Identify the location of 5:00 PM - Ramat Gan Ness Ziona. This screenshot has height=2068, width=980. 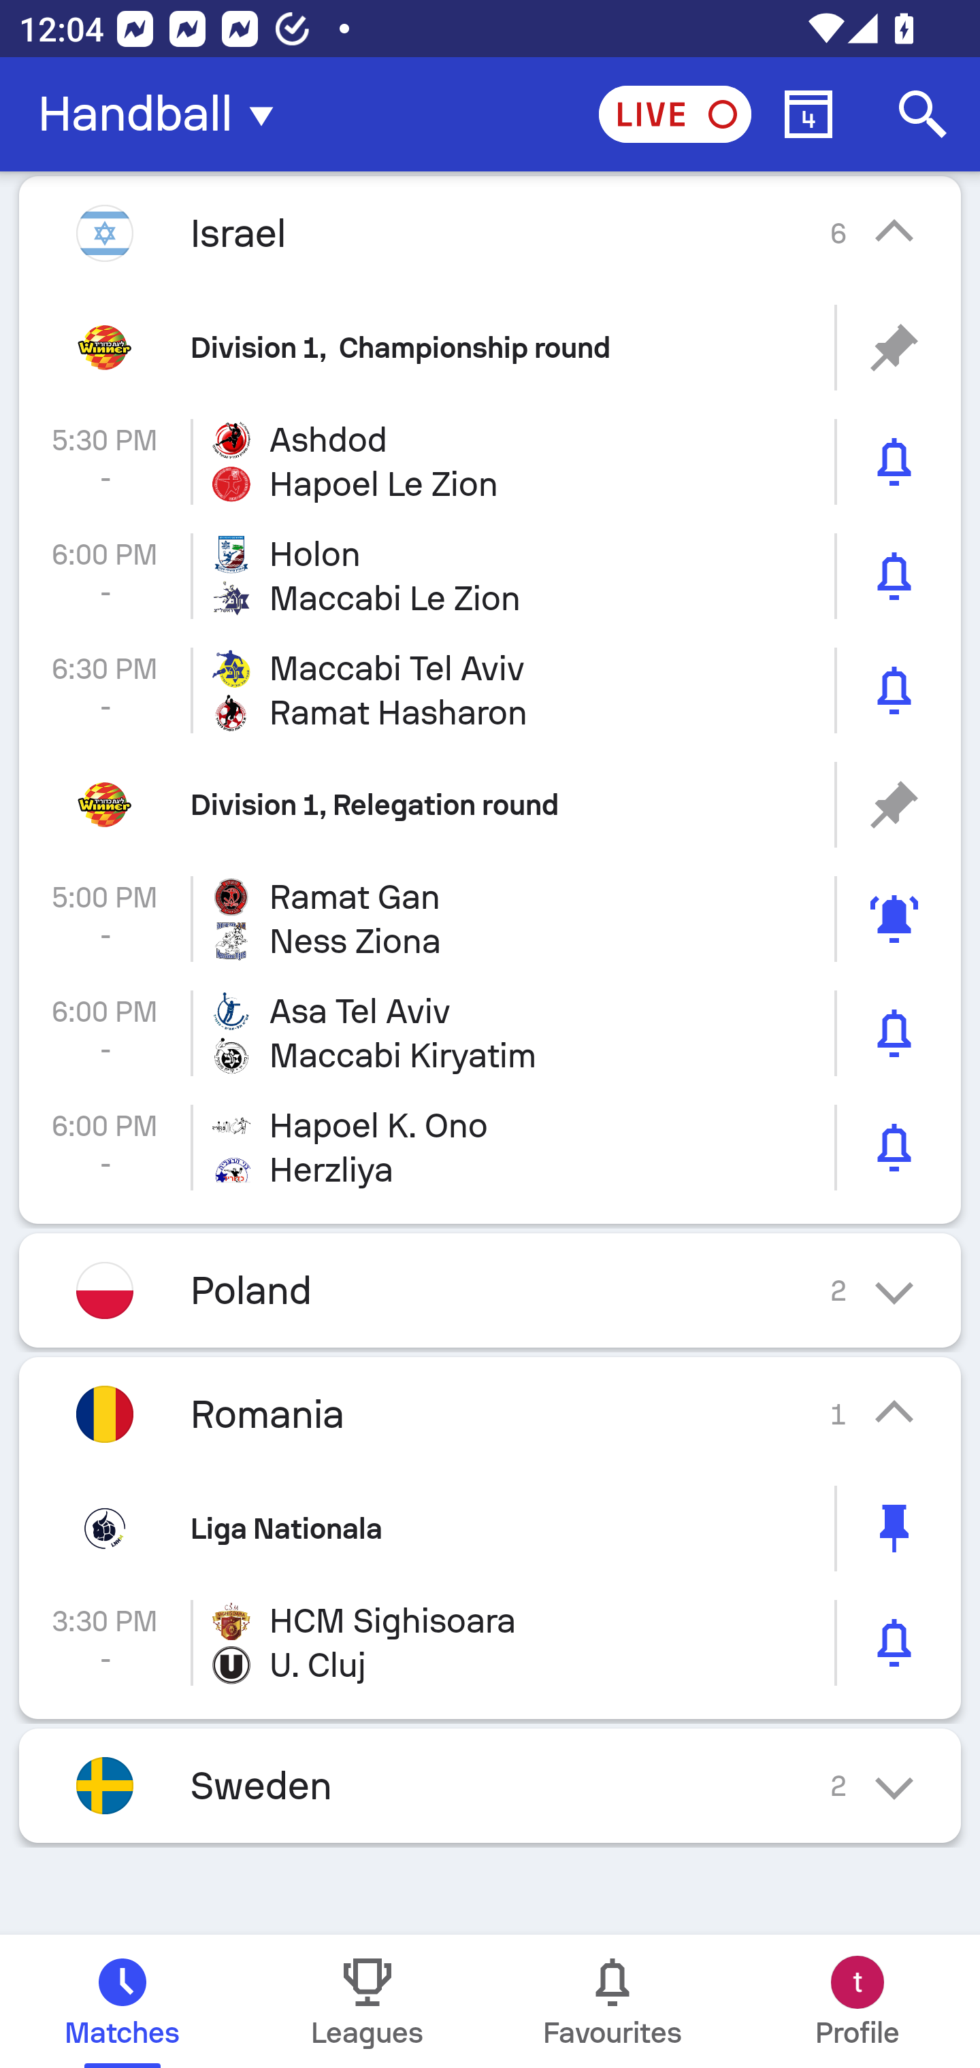
(490, 918).